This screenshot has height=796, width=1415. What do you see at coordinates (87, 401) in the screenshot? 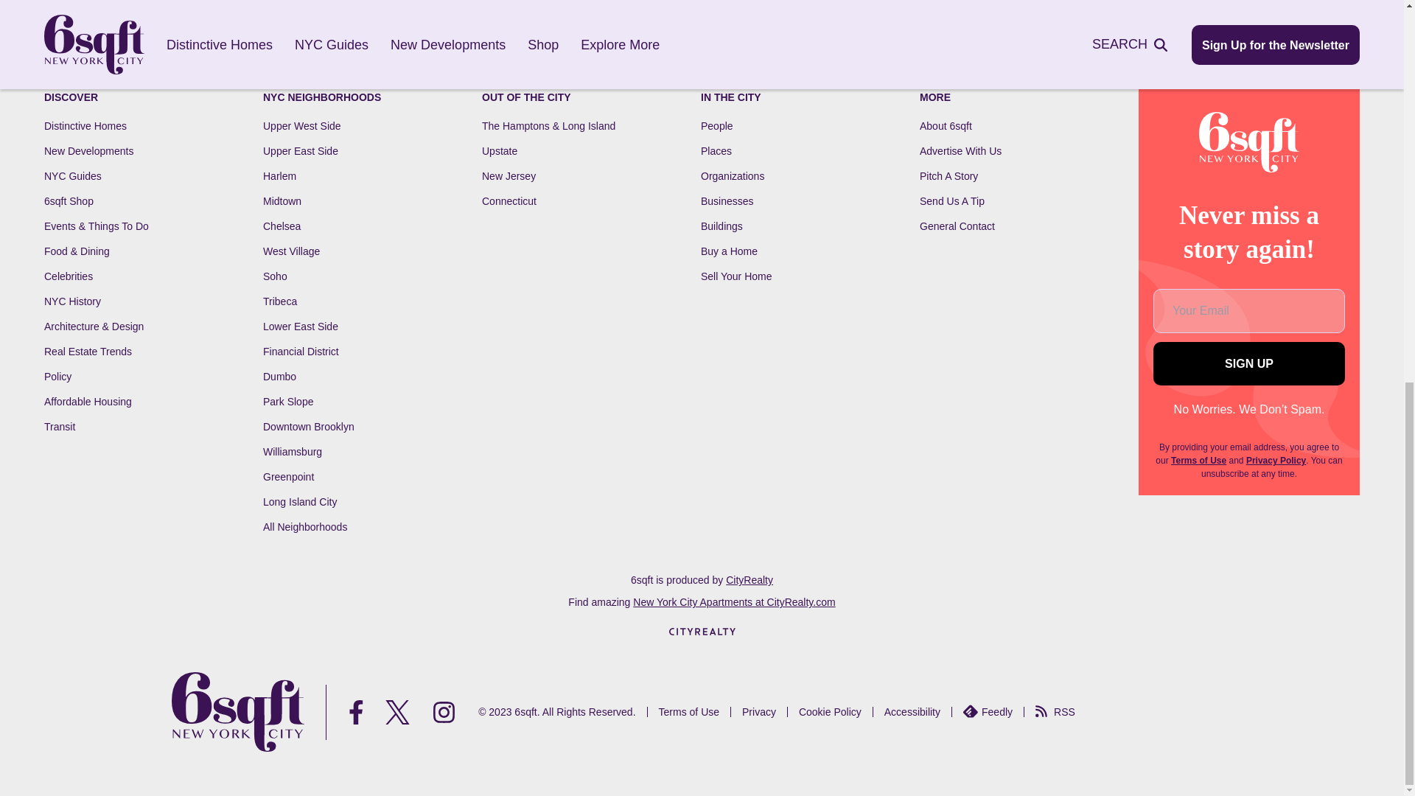
I see `Affordable Housing` at bounding box center [87, 401].